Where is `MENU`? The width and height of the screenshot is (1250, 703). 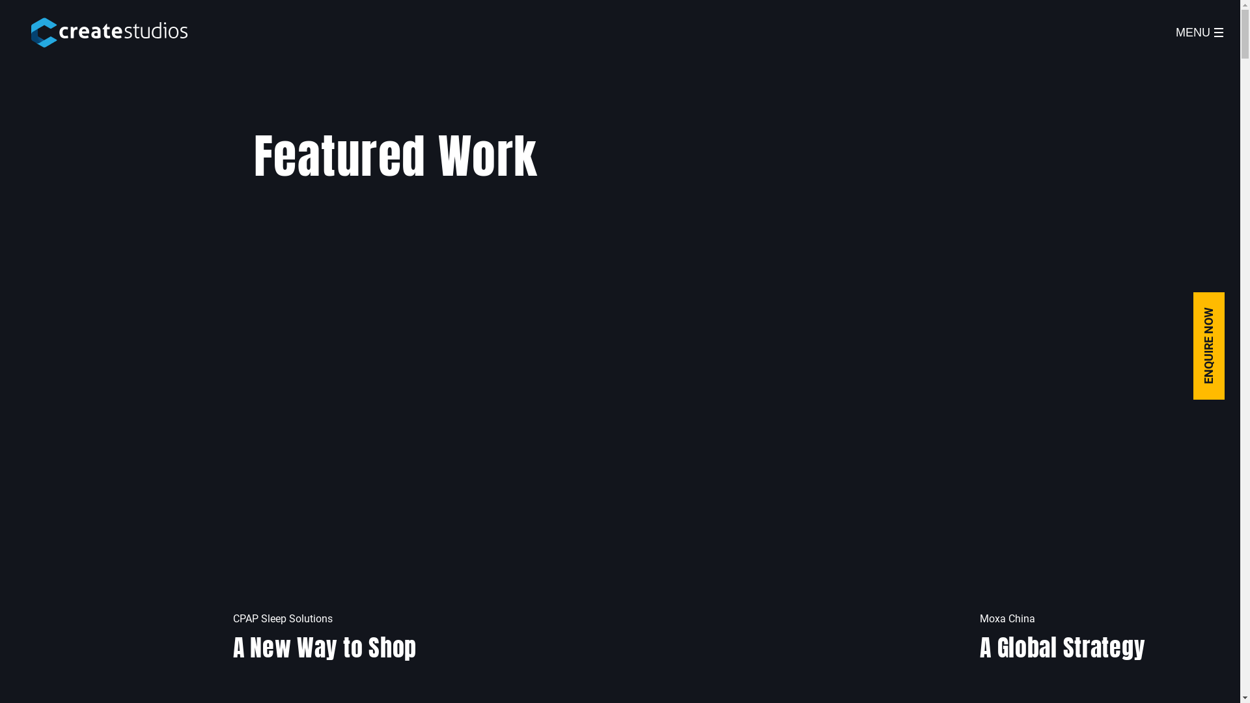 MENU is located at coordinates (1199, 33).